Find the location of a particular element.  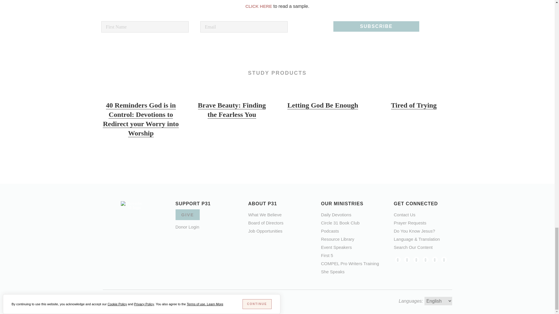

Prayer Wall is located at coordinates (410, 223).